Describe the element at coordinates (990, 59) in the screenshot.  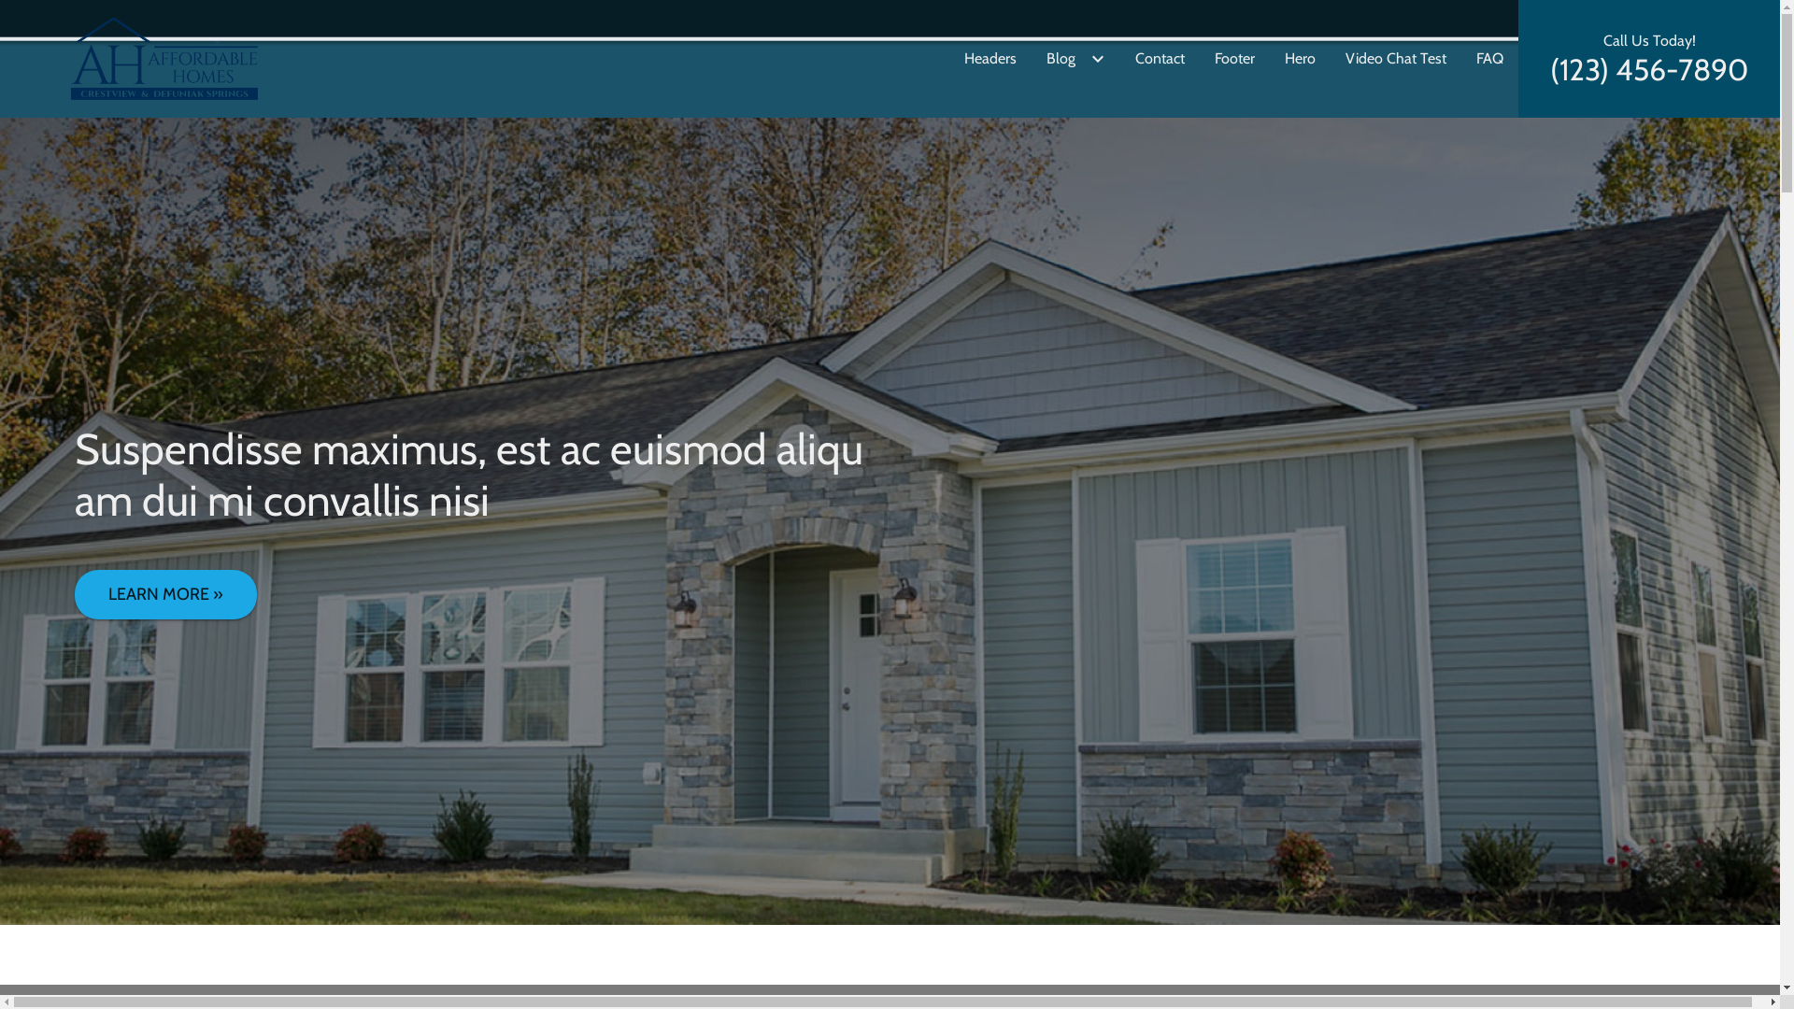
I see `Headers` at that location.